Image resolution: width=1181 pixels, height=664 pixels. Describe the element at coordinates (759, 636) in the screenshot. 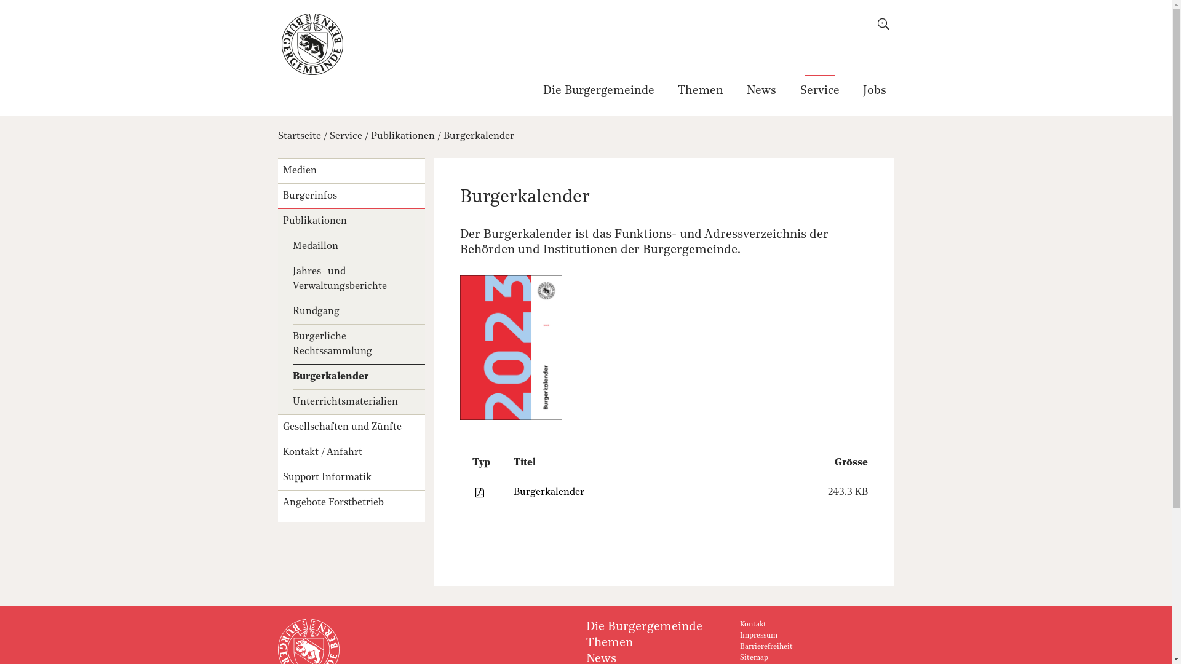

I see `Impressum` at that location.